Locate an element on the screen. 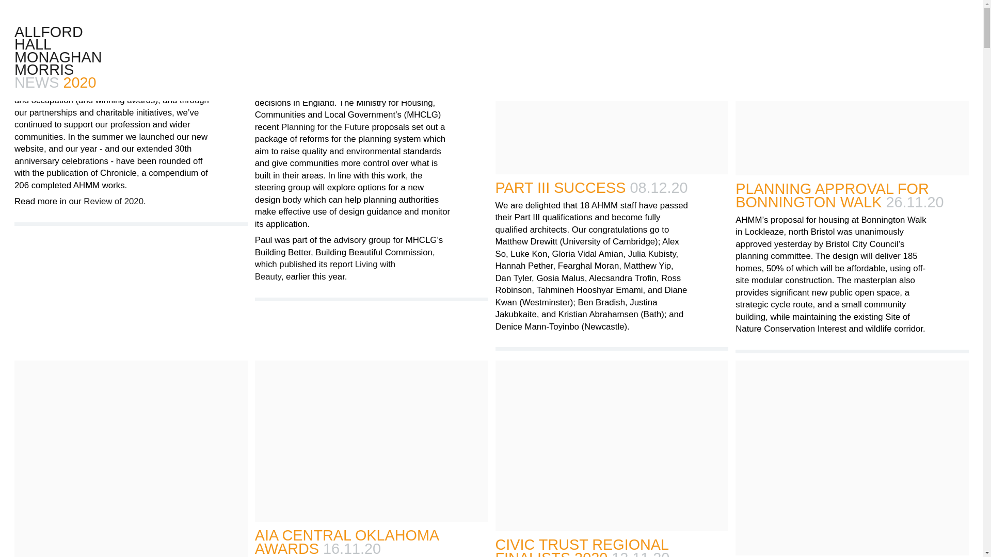 Image resolution: width=991 pixels, height=557 pixels. Planning for the Future is located at coordinates (325, 127).